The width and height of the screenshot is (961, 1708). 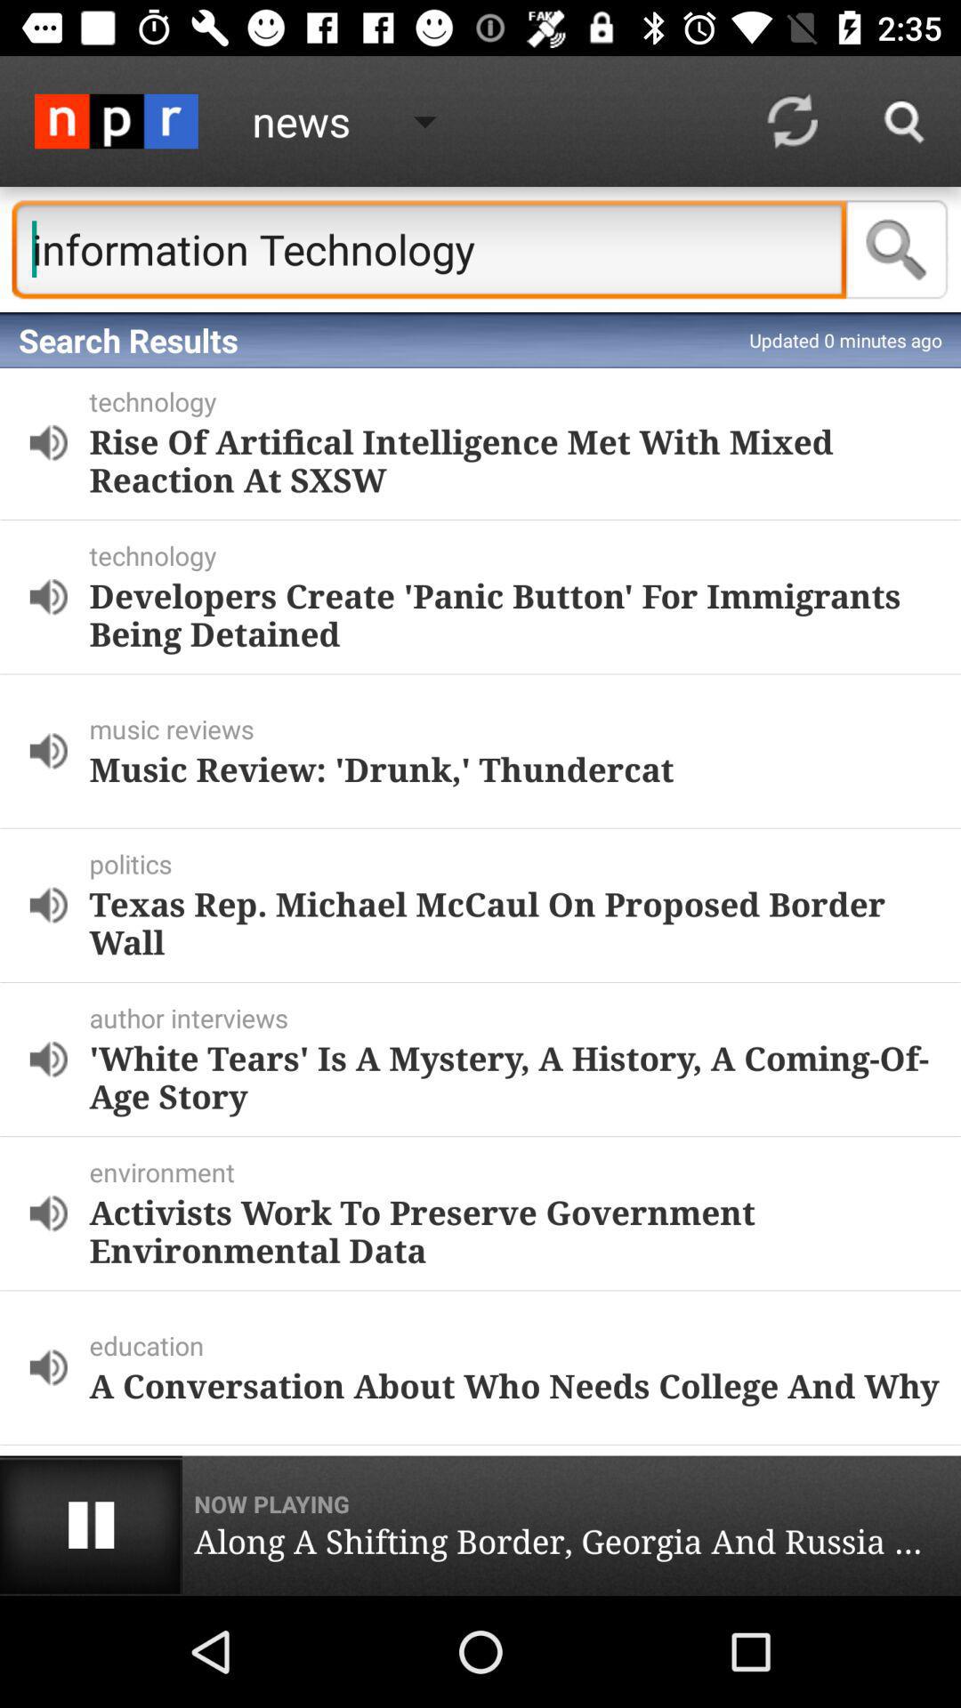 I want to click on jump to the music reviews icon, so click(x=521, y=729).